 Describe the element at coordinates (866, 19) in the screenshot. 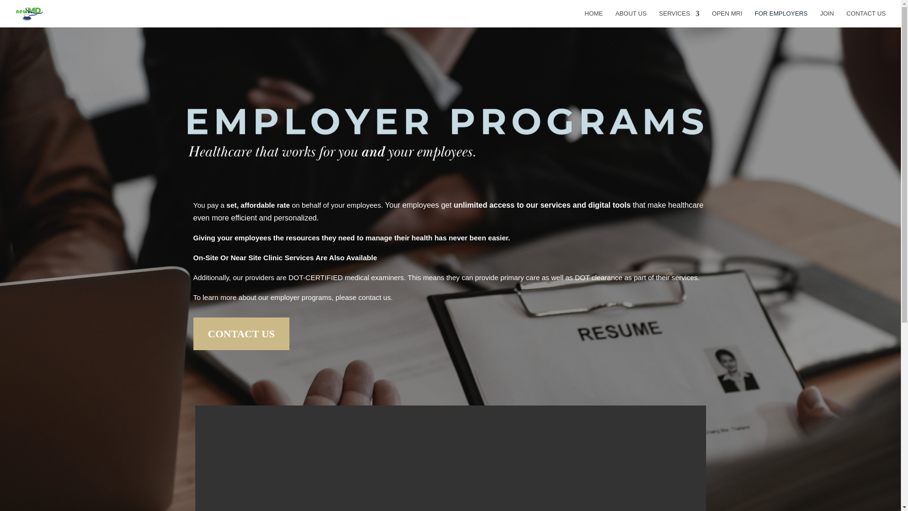

I see `CONTACT US` at that location.